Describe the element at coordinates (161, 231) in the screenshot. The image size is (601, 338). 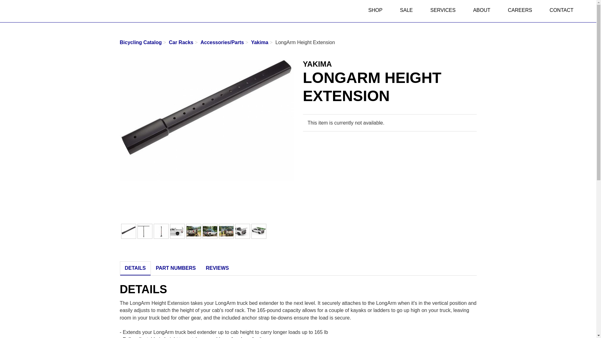
I see `Color: Black` at that location.